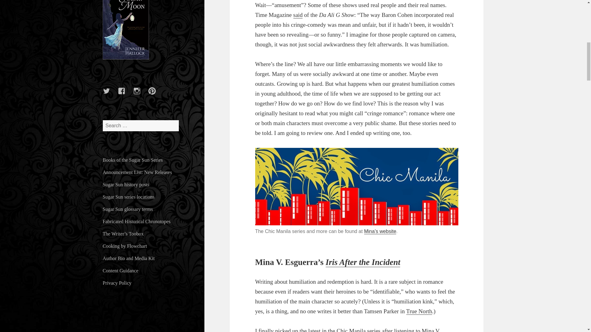 The image size is (591, 332). Describe the element at coordinates (121, 271) in the screenshot. I see `Content Guidance` at that location.